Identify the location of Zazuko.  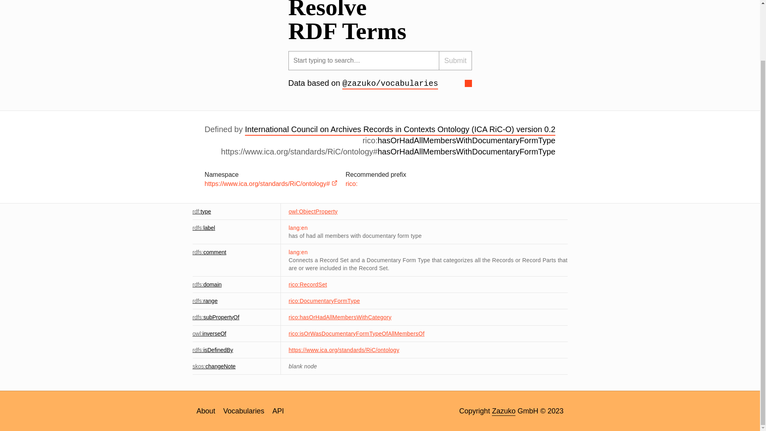
(503, 411).